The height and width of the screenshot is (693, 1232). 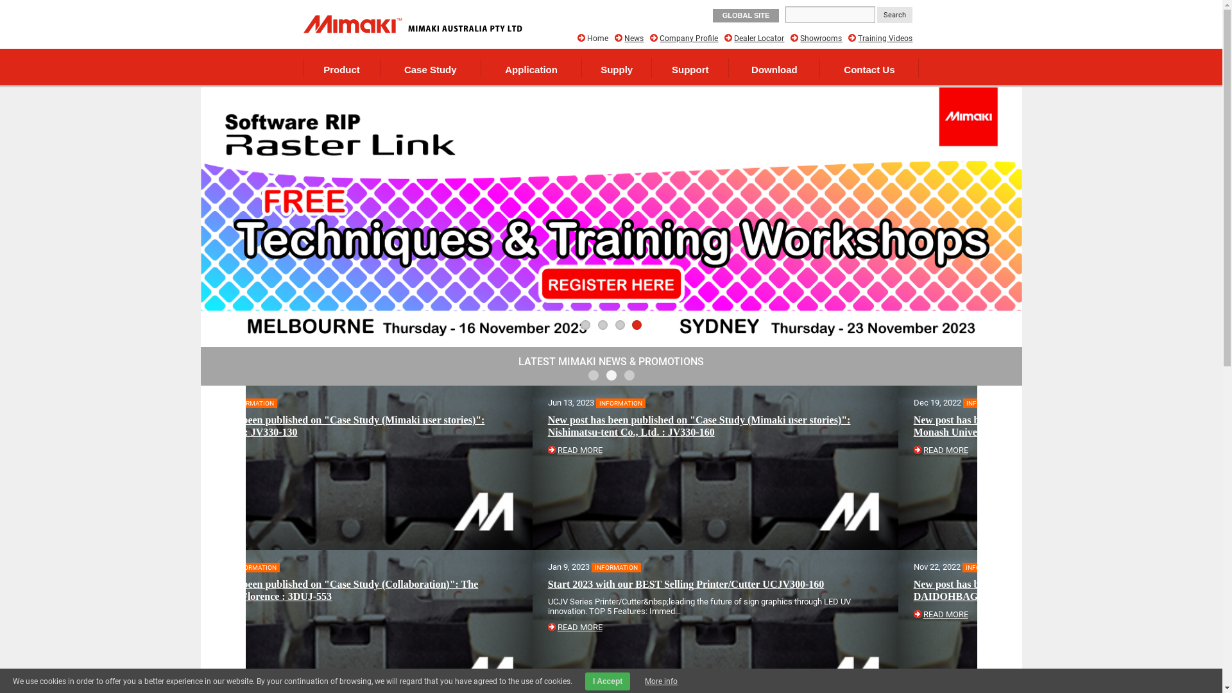 I want to click on Product, so click(x=342, y=68).